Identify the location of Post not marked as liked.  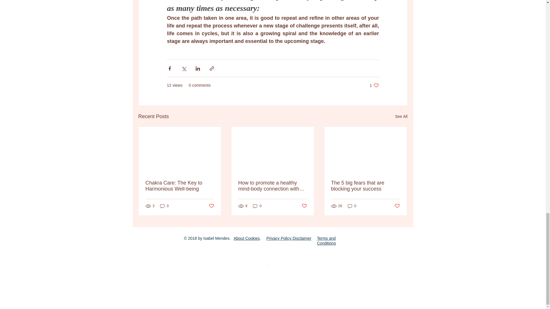
(257, 206).